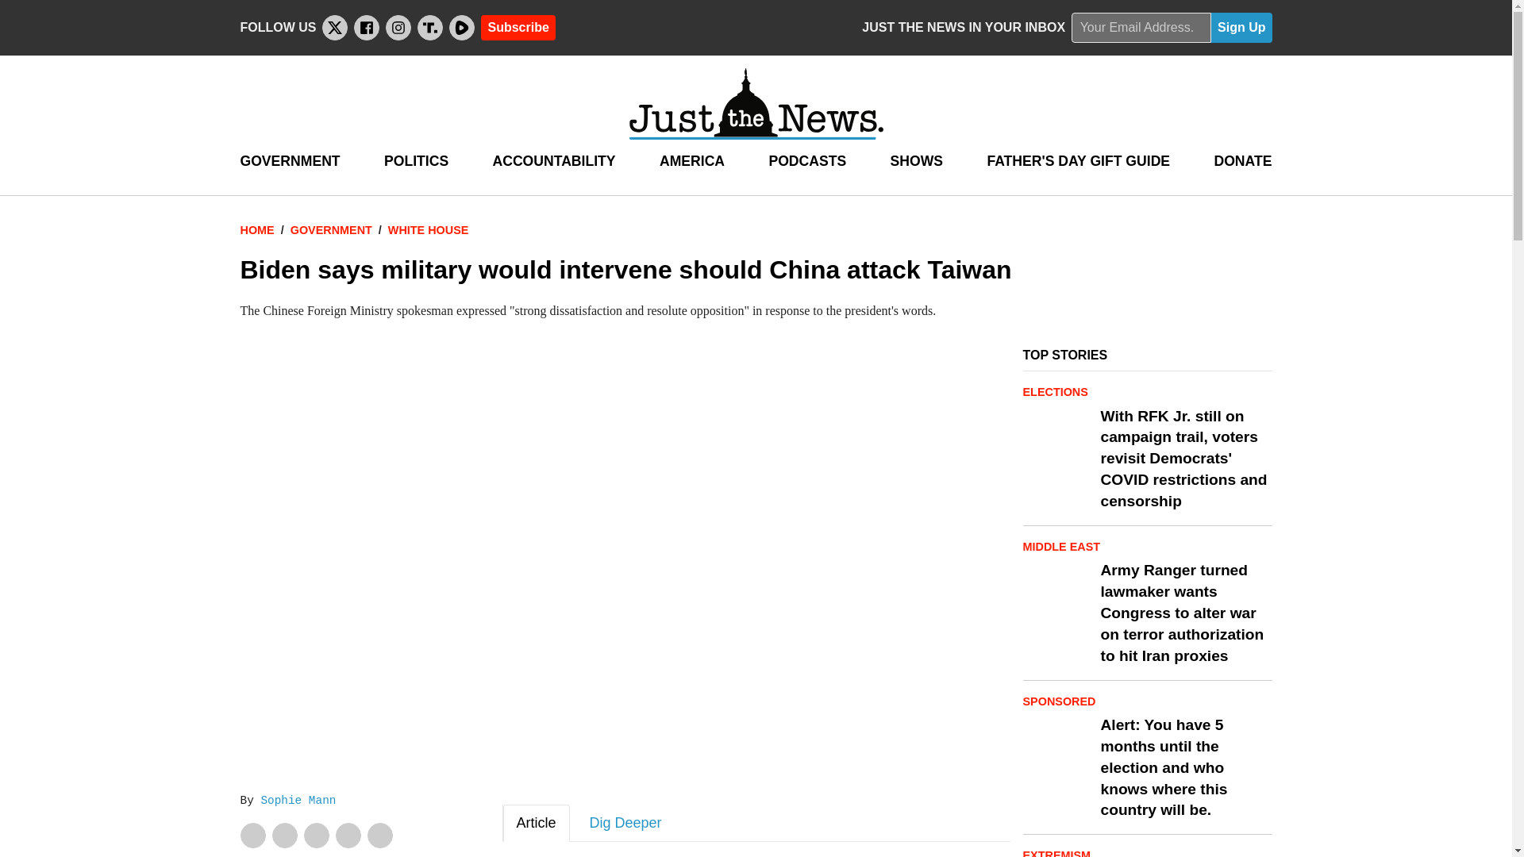 Image resolution: width=1524 pixels, height=857 pixels. I want to click on GOVERNMENT, so click(289, 161).